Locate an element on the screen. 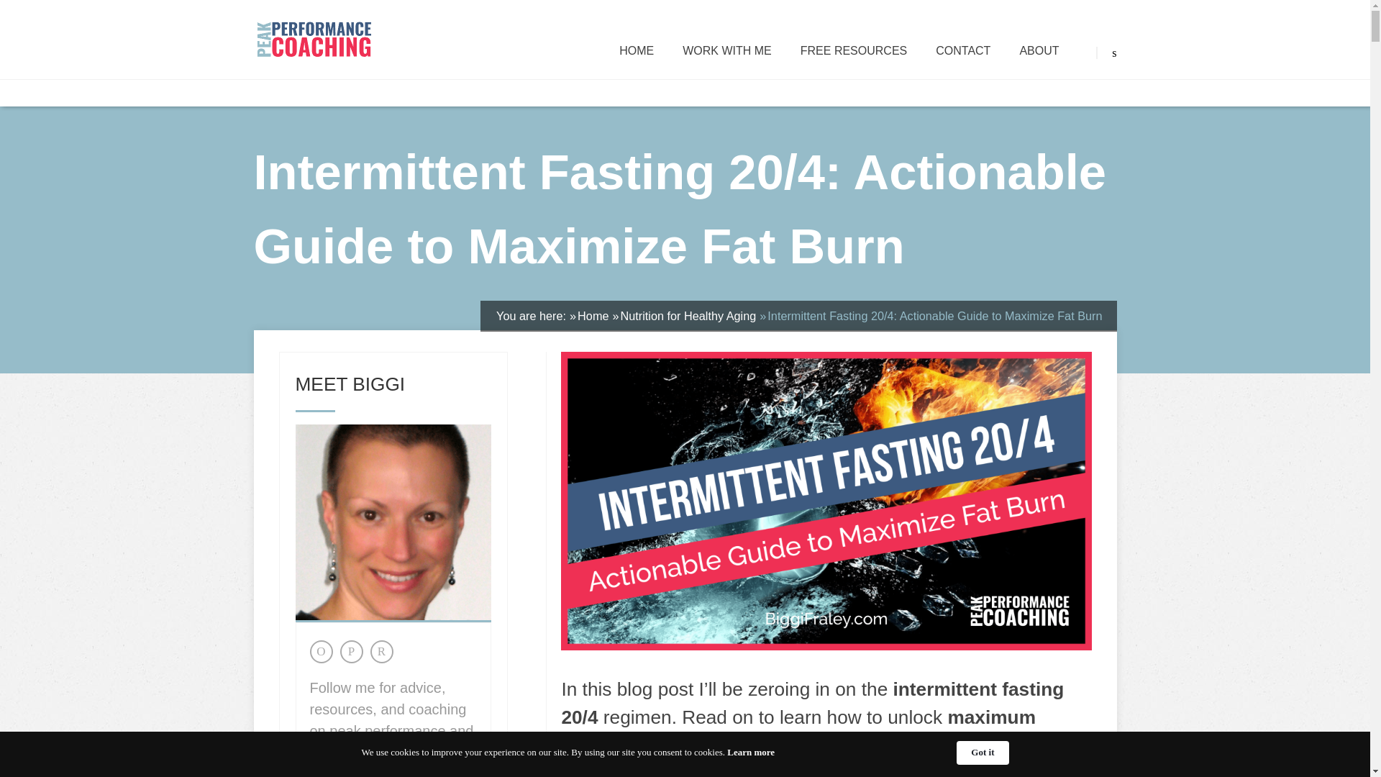  FREE RESOURCES is located at coordinates (854, 50).